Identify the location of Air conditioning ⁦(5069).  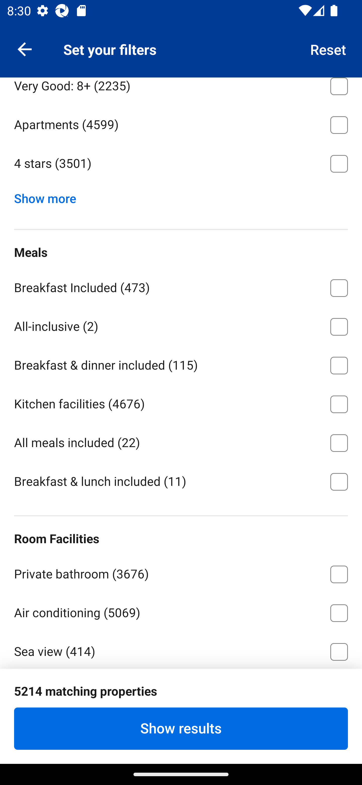
(181, 611).